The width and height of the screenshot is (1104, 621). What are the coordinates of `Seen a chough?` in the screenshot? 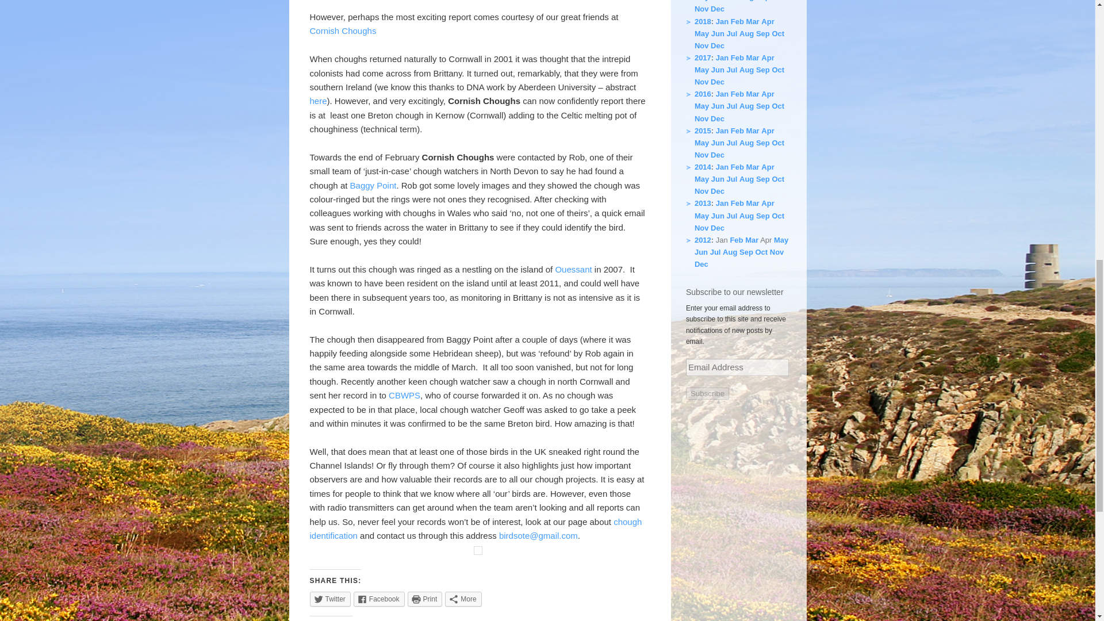 It's located at (475, 528).